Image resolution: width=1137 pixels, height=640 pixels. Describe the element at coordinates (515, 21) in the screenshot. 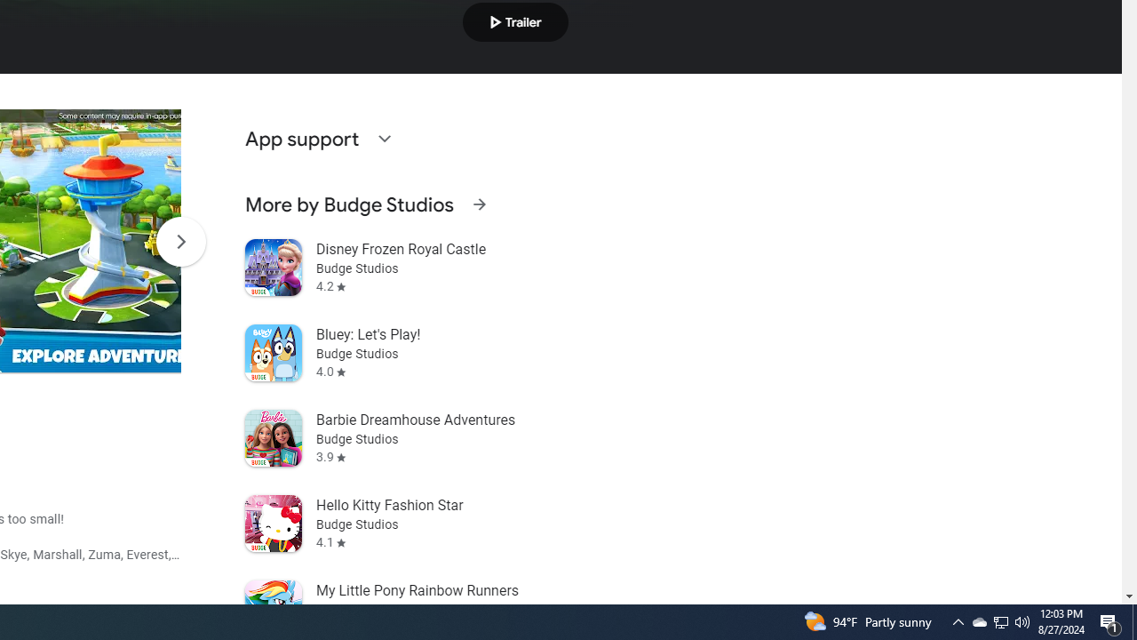

I see `Play trailer` at that location.